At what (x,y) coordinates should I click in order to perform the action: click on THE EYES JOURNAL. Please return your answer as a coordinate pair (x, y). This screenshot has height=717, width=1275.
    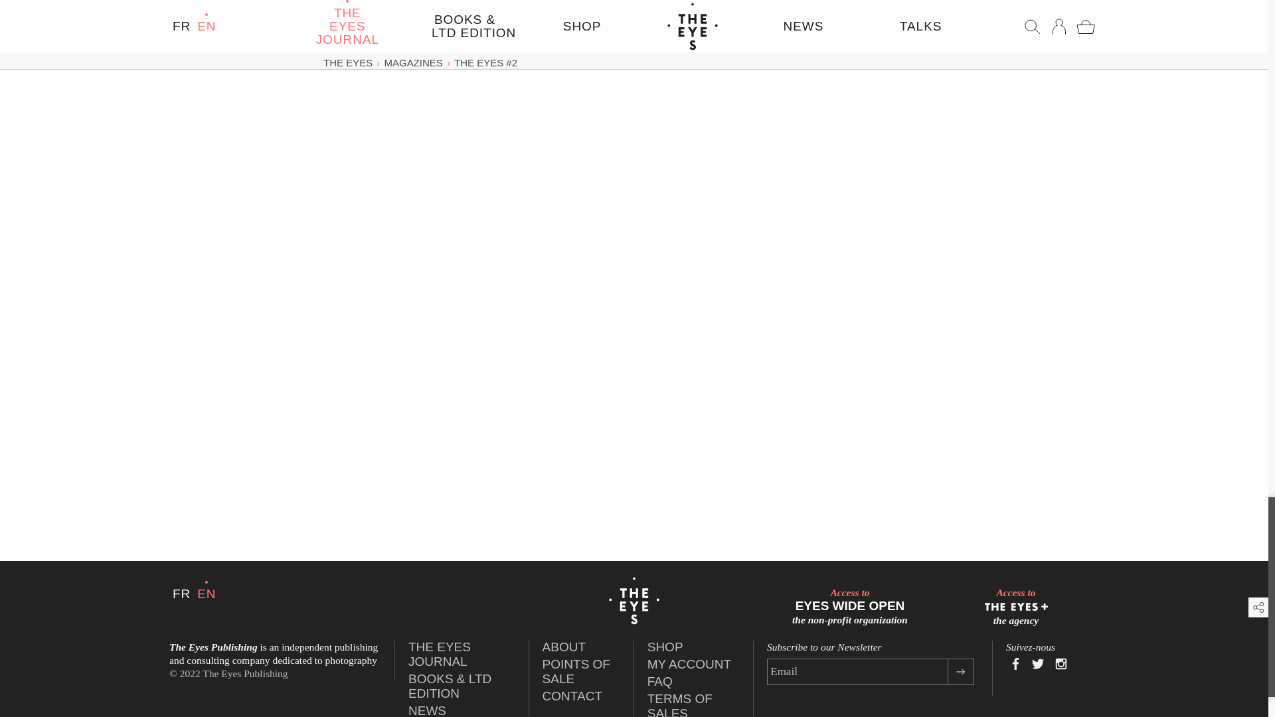
    Looking at the image, I should click on (576, 671).